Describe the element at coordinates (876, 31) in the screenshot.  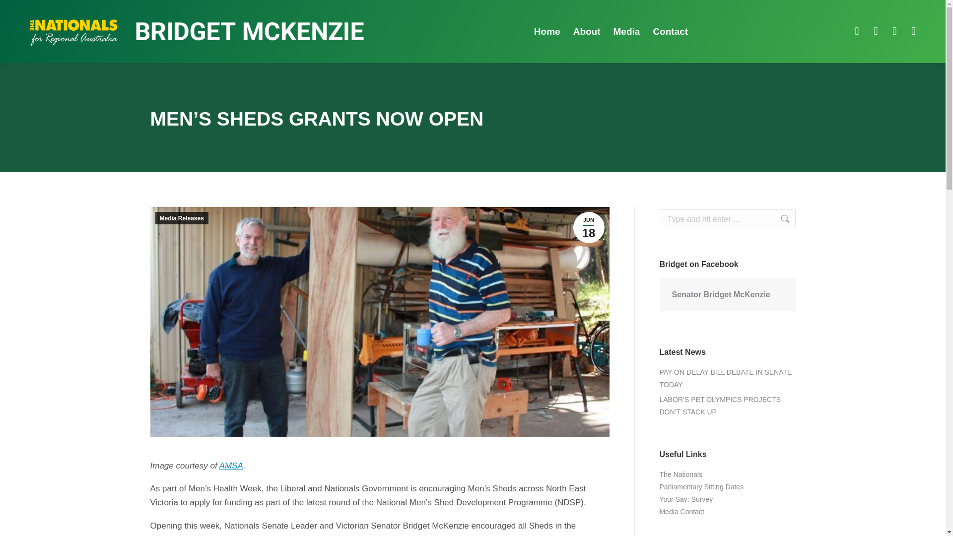
I see `X page opens in new window` at that location.